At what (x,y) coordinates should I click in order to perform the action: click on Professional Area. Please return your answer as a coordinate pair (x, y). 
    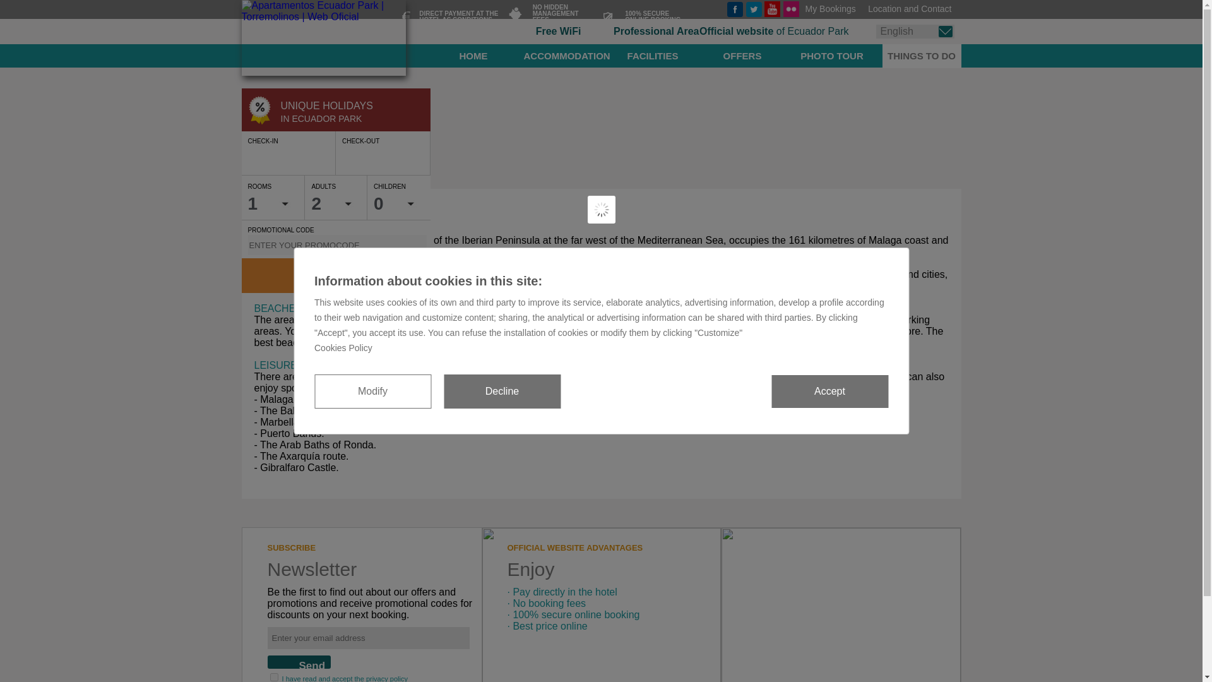
    Looking at the image, I should click on (656, 32).